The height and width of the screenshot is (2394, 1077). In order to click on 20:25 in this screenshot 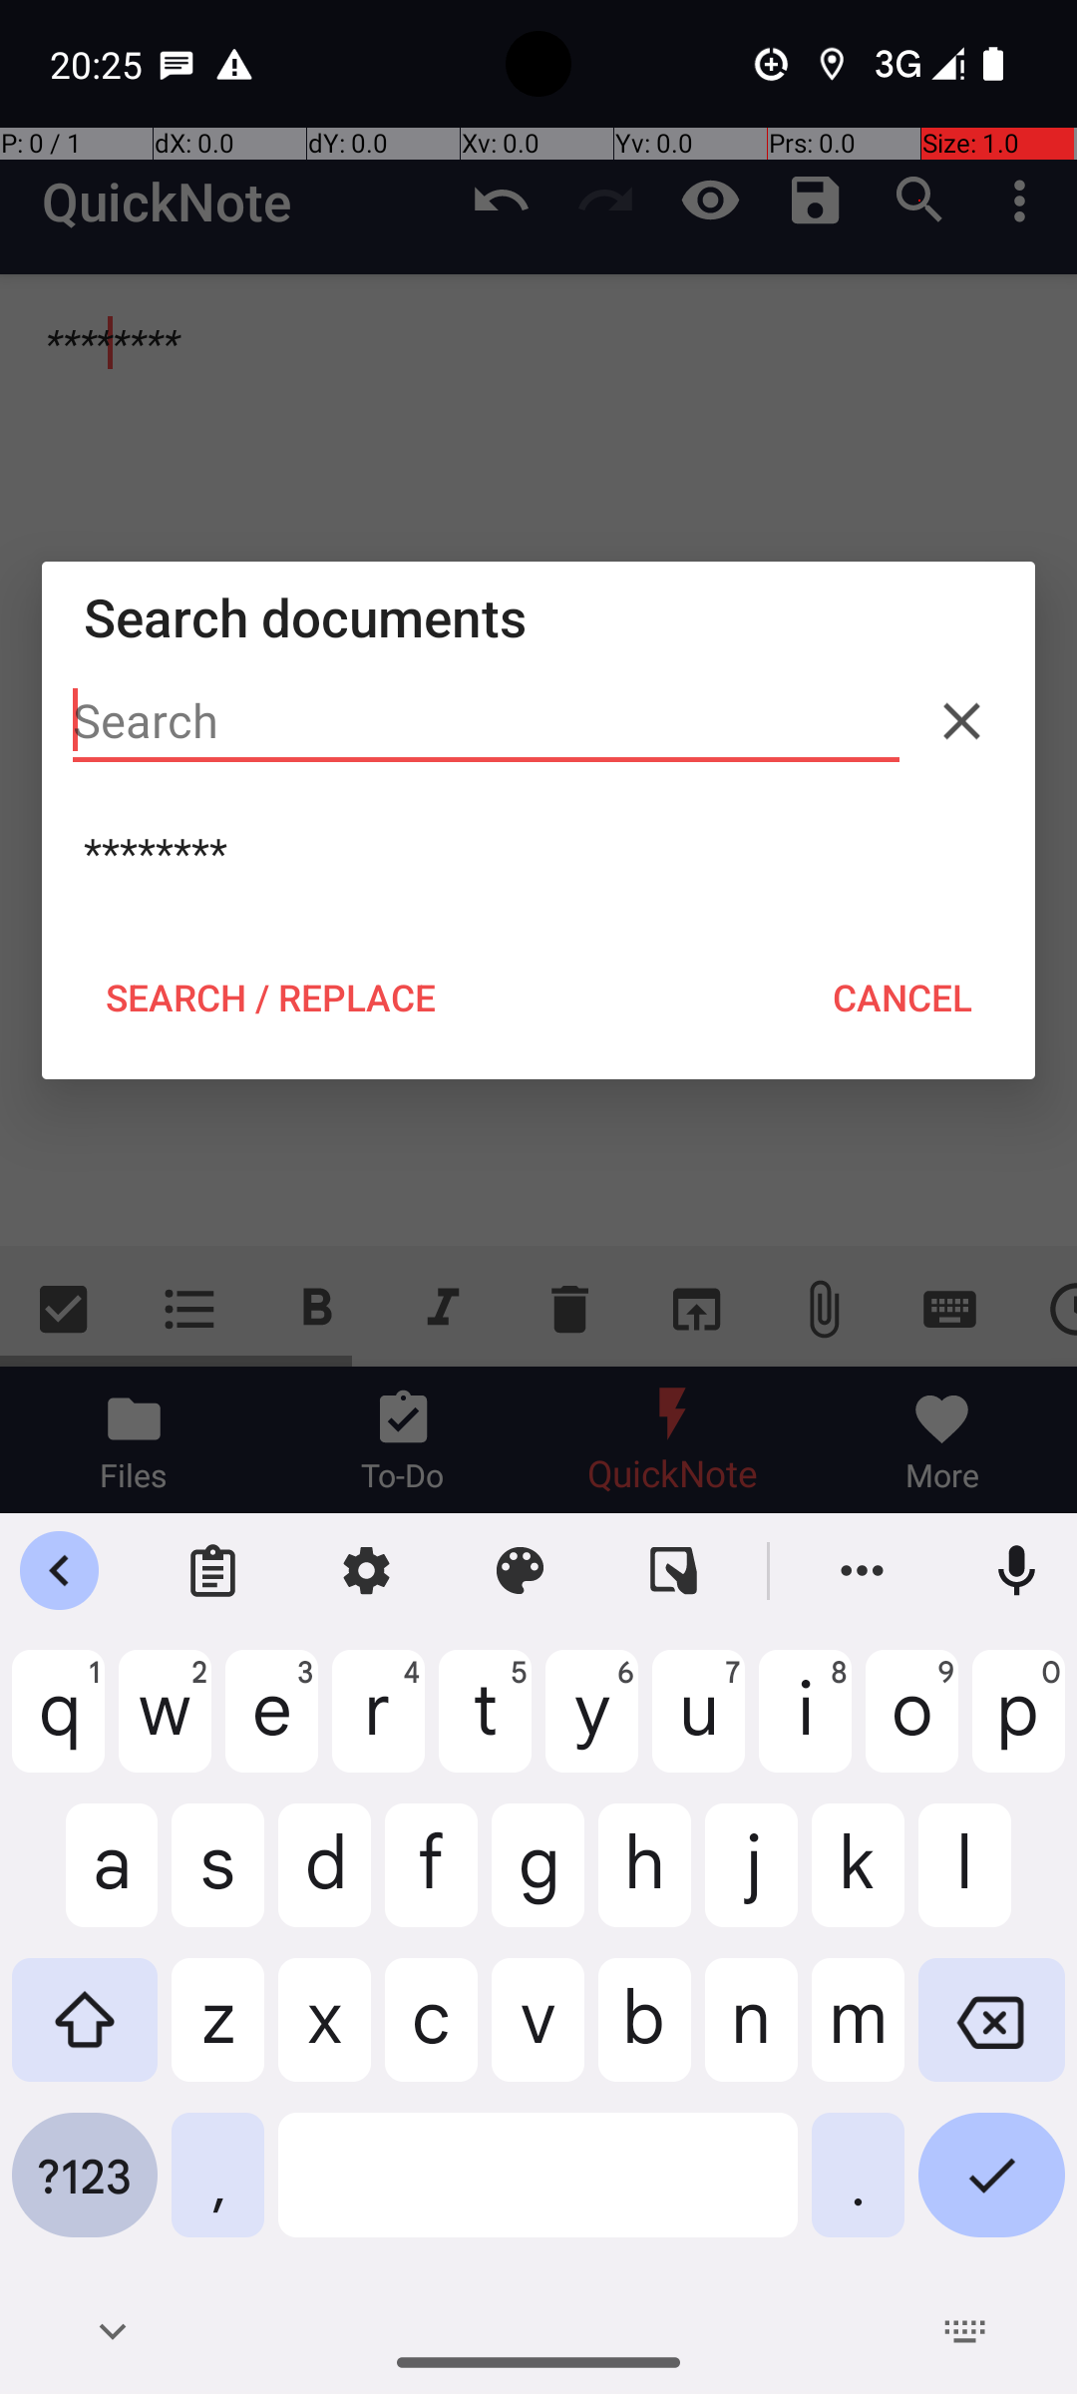, I will do `click(99, 64)`.